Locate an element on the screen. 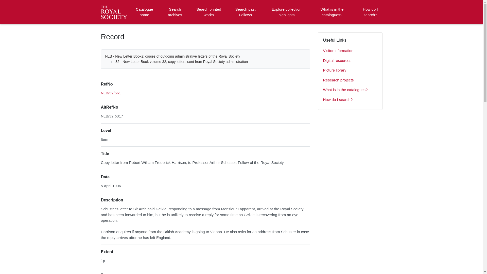  Research projects is located at coordinates (350, 80).